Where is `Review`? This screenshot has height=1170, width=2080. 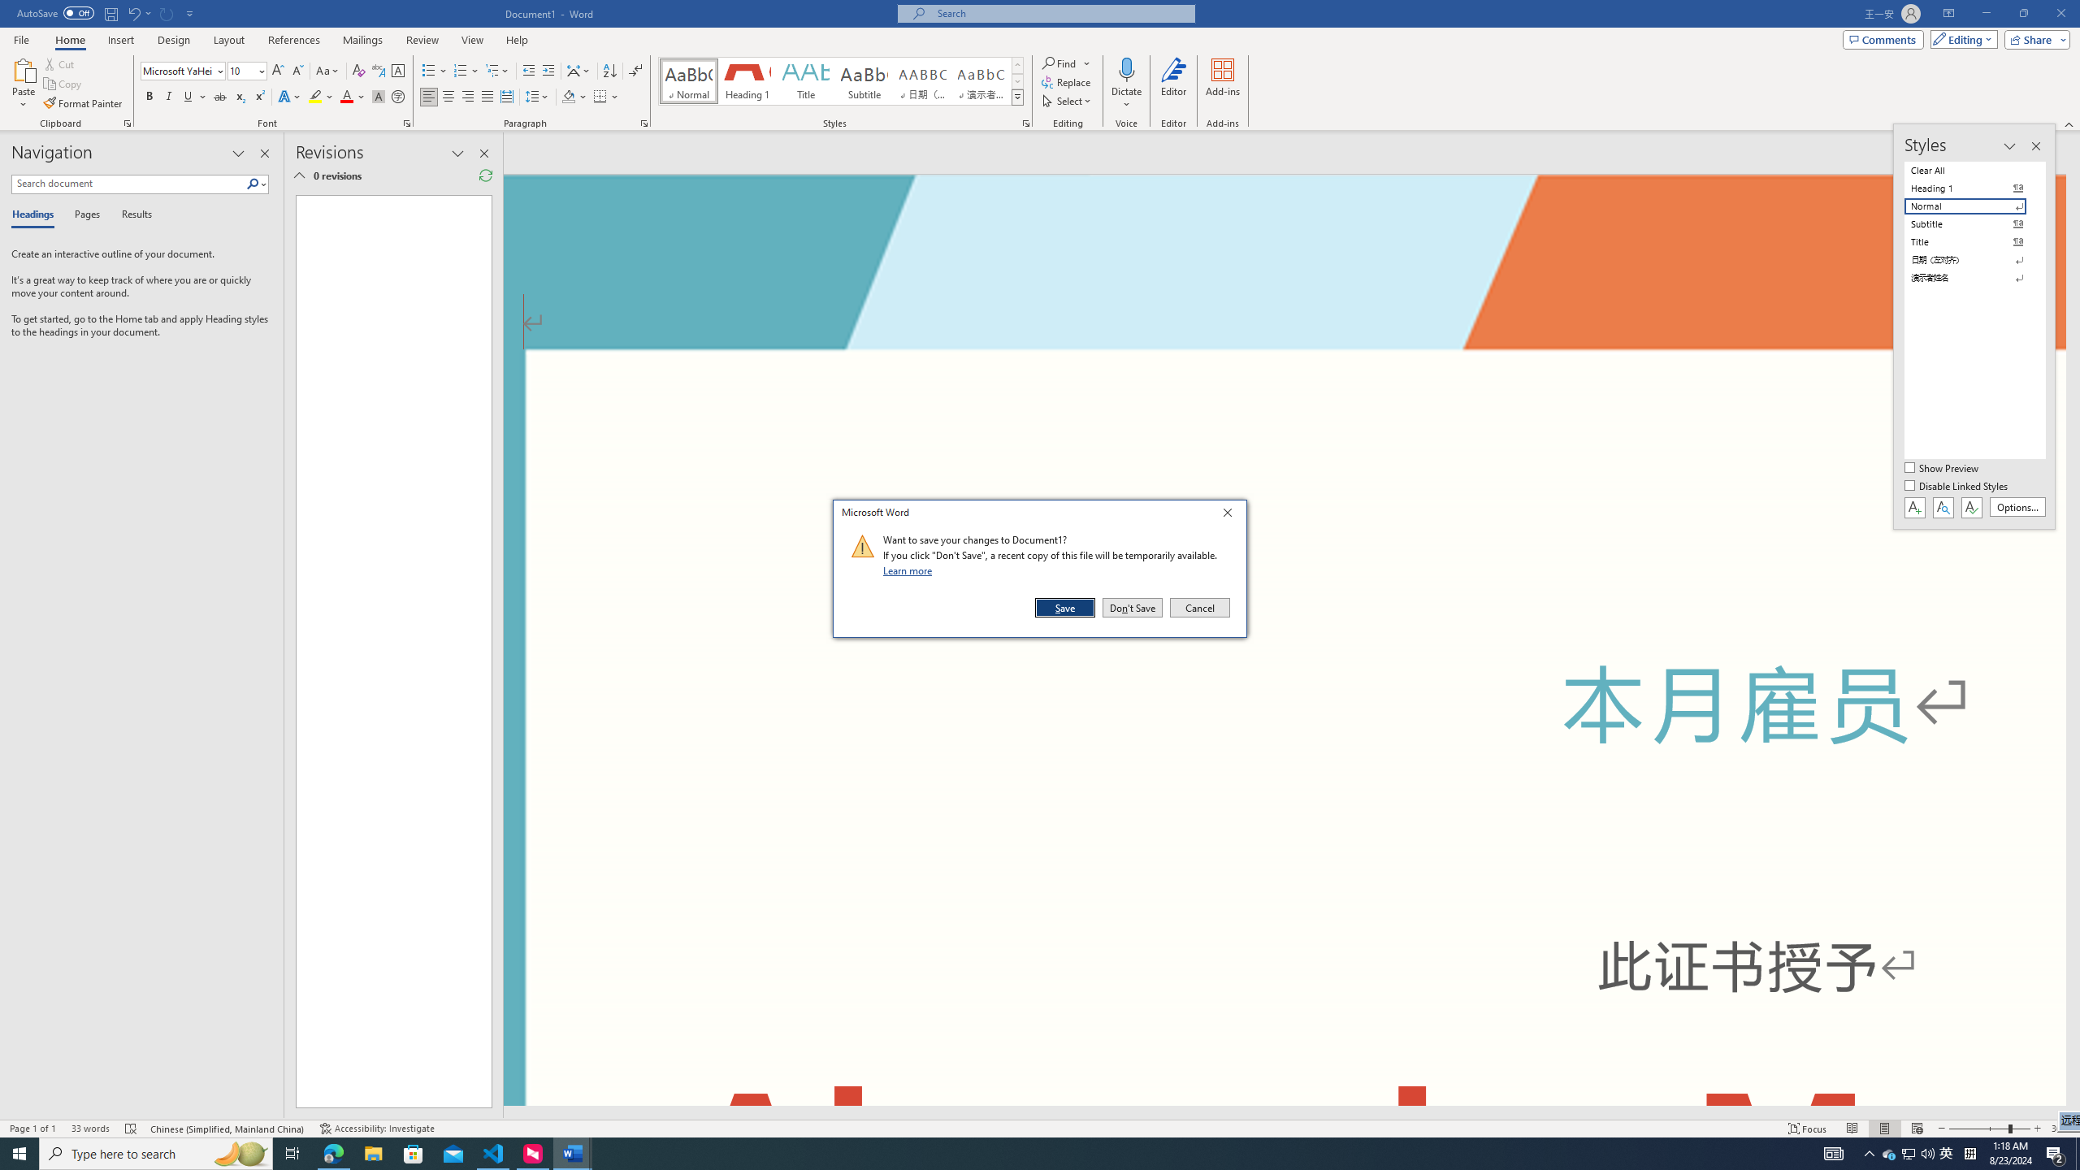
Review is located at coordinates (422, 40).